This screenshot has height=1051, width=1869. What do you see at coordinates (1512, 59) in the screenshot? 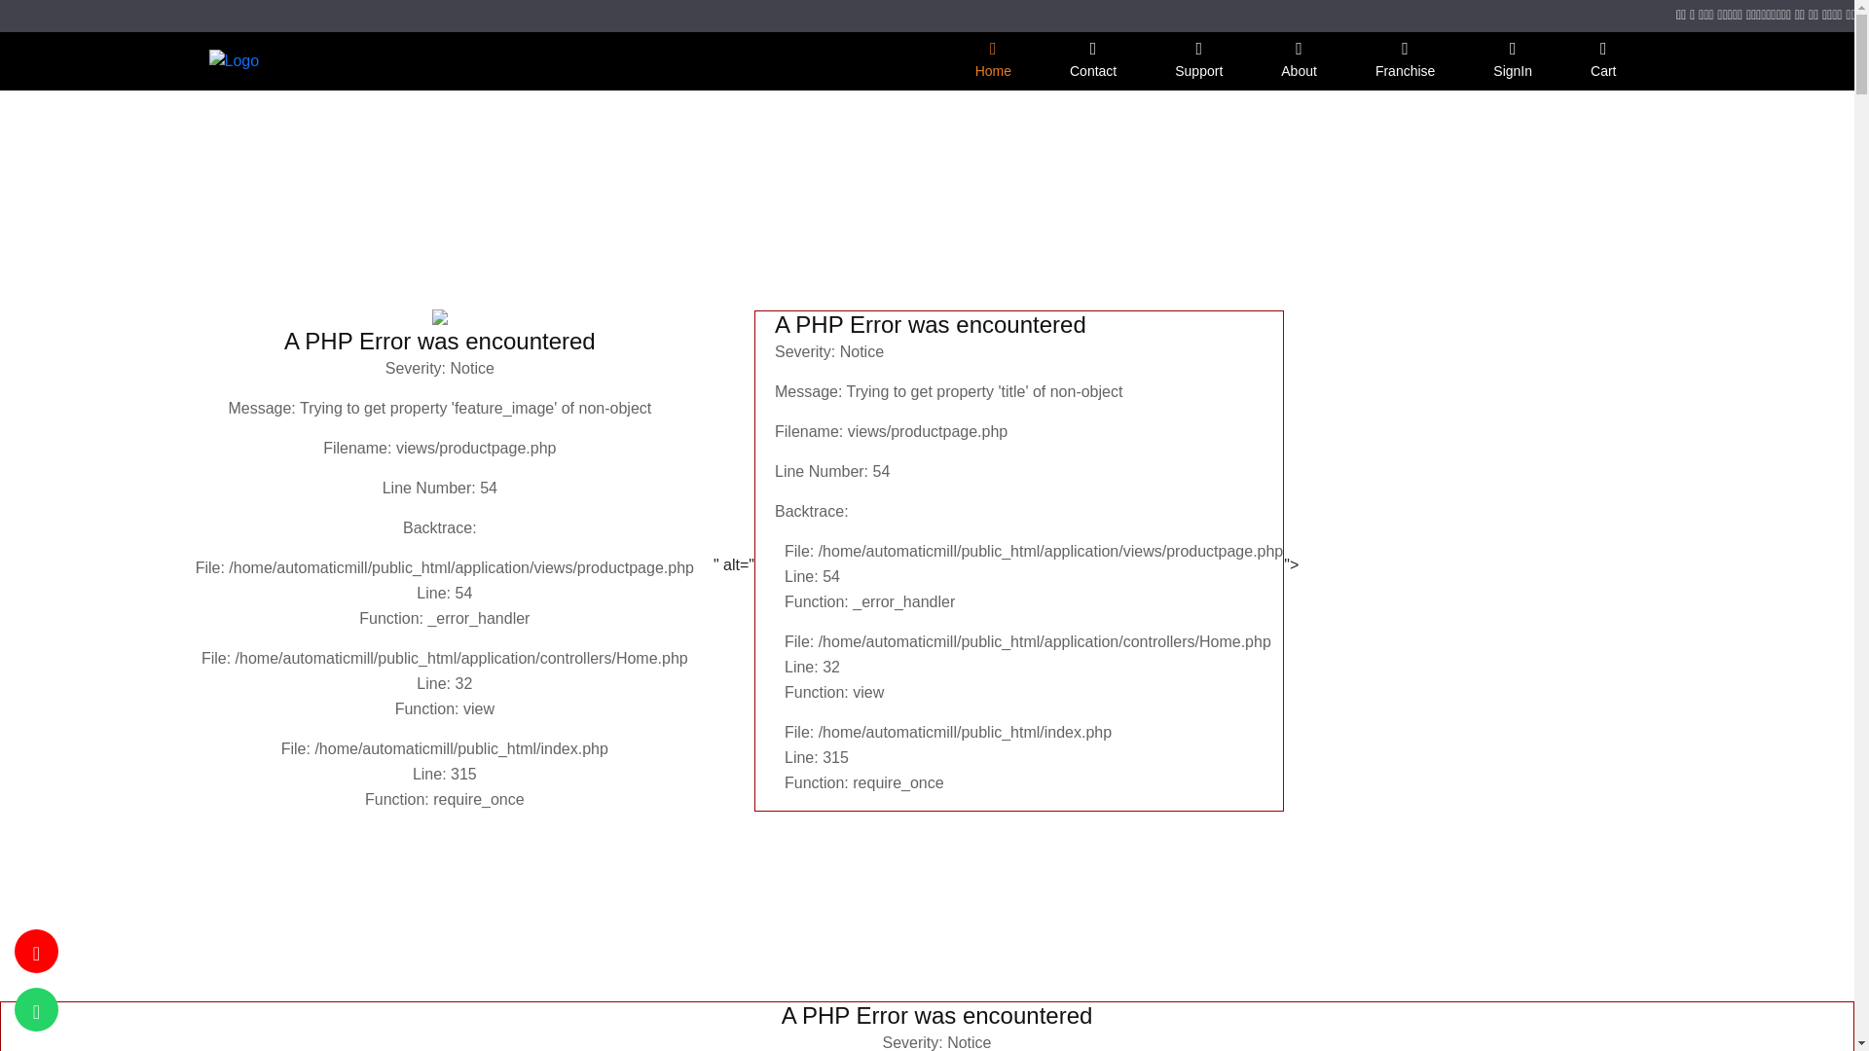
I see `SignIn` at bounding box center [1512, 59].